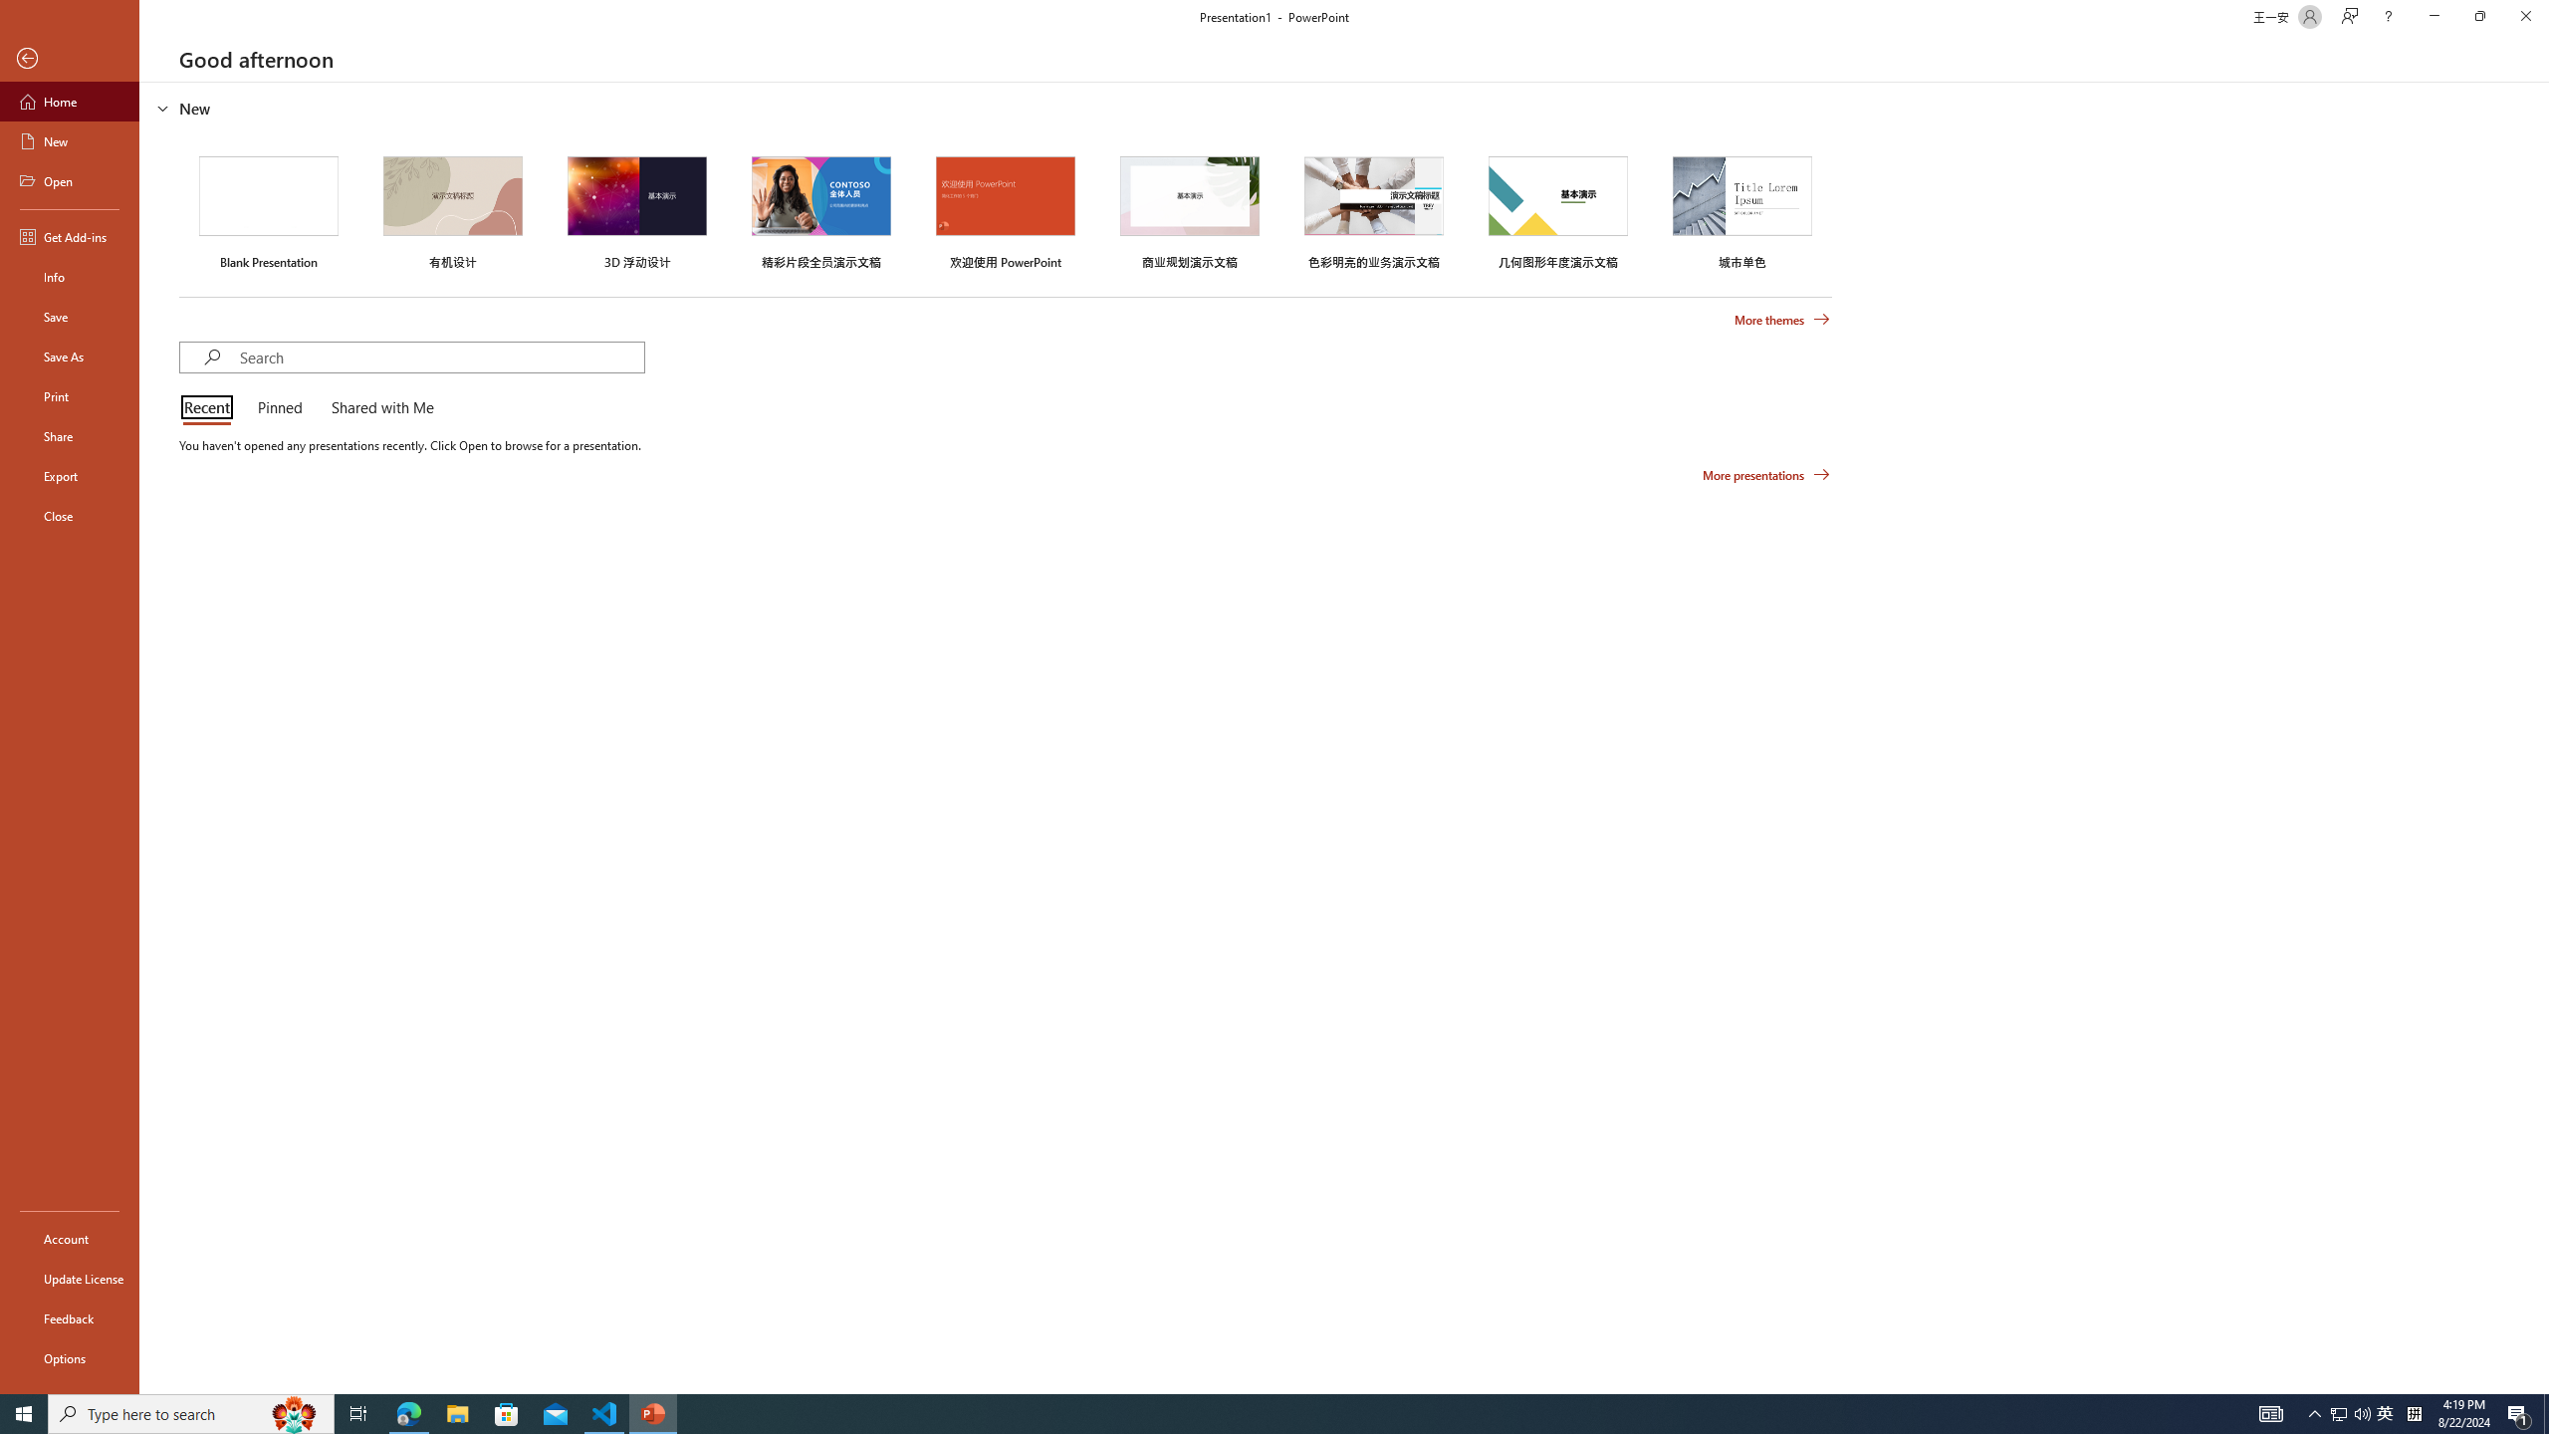 The height and width of the screenshot is (1434, 2549). What do you see at coordinates (70, 1357) in the screenshot?
I see `Options` at bounding box center [70, 1357].